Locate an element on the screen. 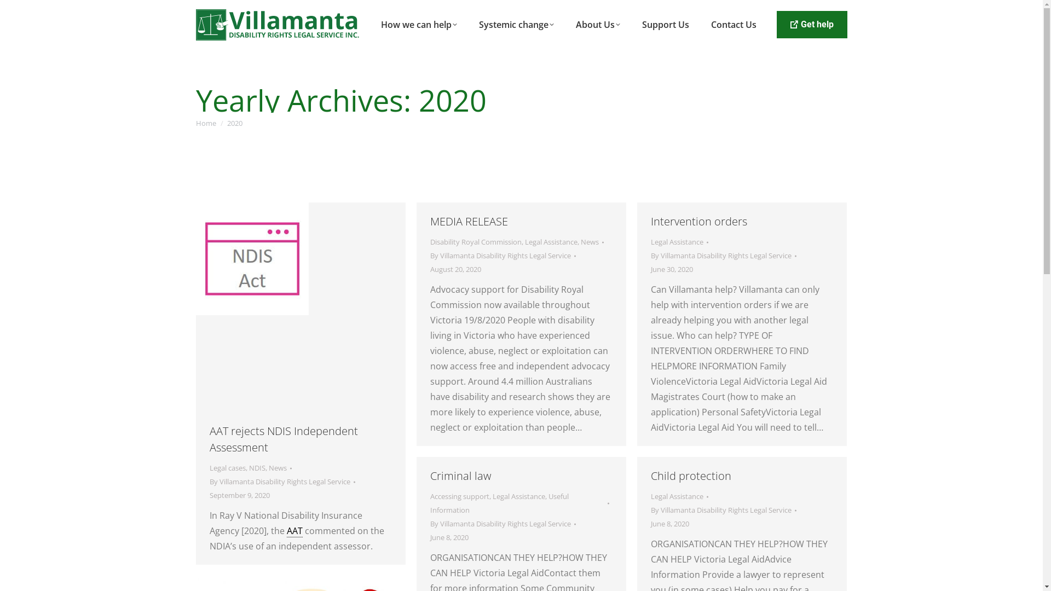 Image resolution: width=1051 pixels, height=591 pixels. Legal cases is located at coordinates (227, 468).